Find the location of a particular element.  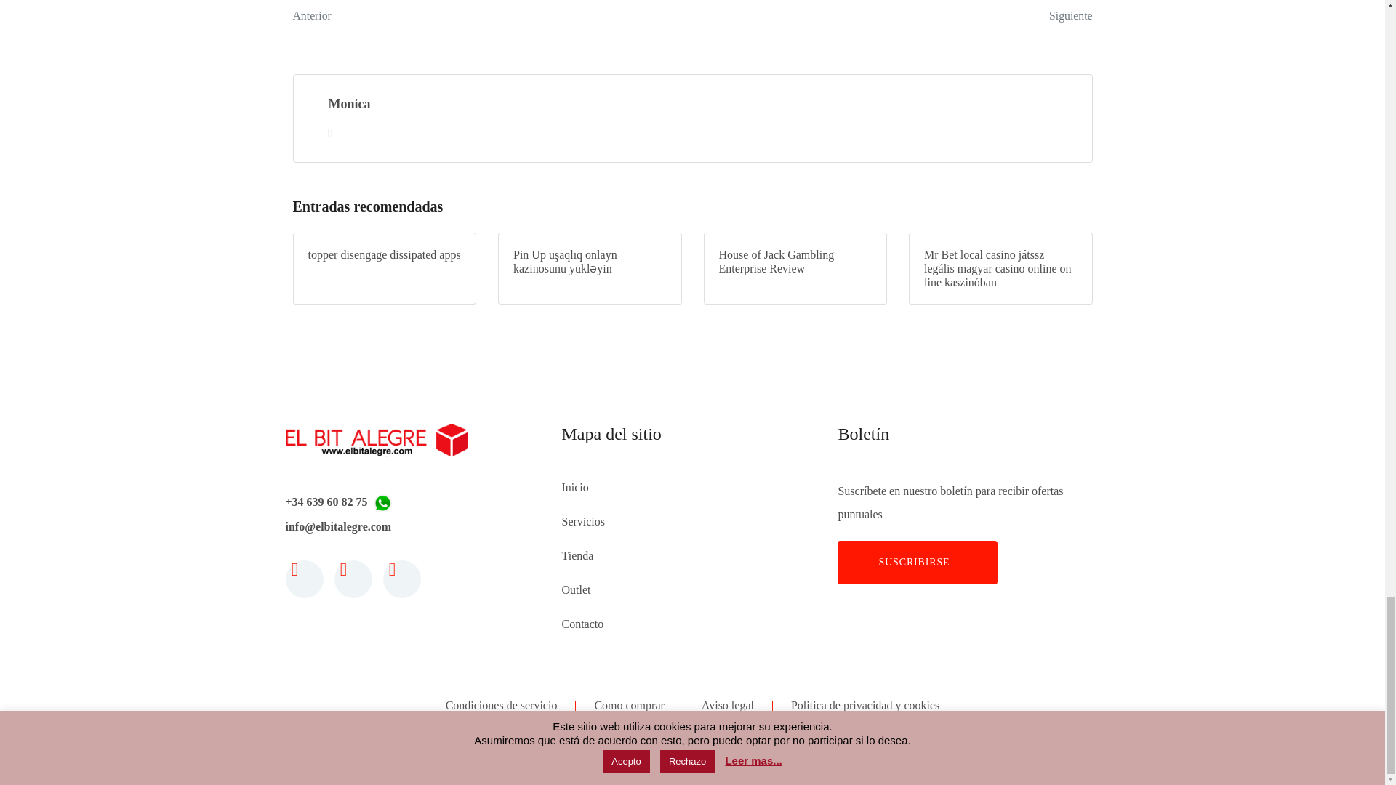

Monica is located at coordinates (487, 13).